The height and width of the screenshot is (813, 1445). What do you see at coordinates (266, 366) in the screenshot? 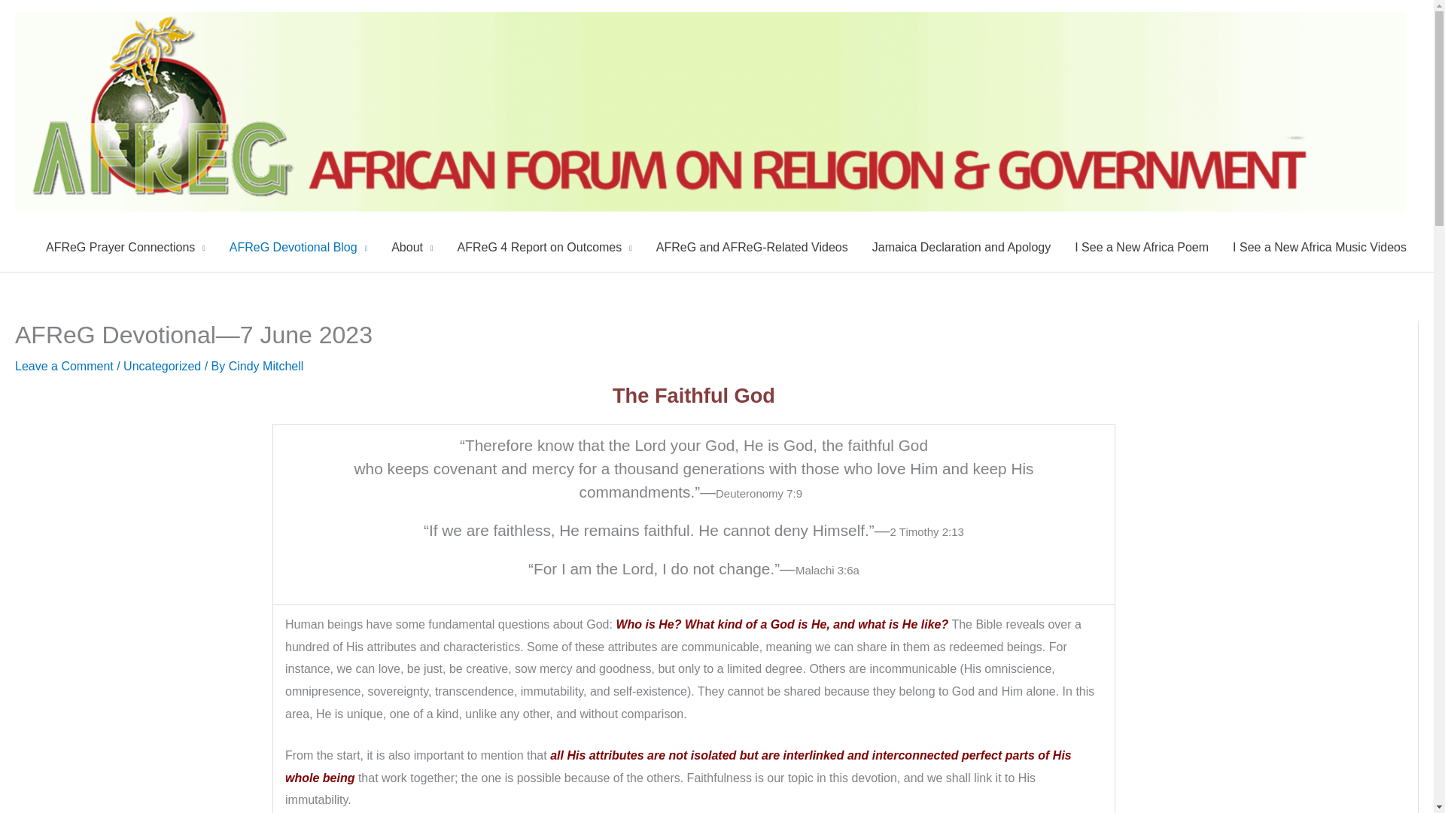
I see `View all posts by Cindy Mitchell` at bounding box center [266, 366].